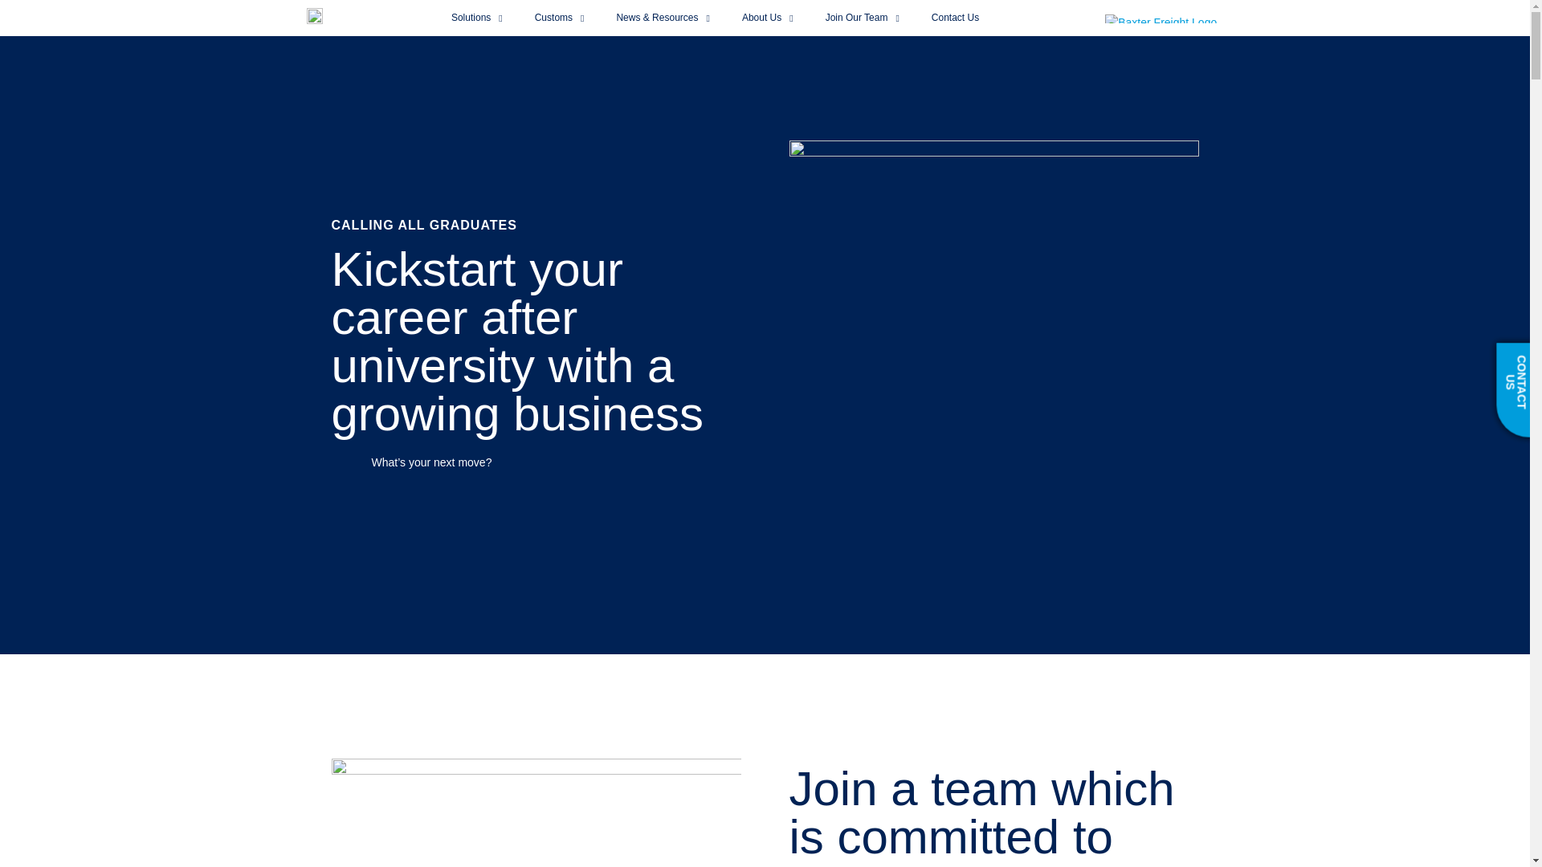 The height and width of the screenshot is (867, 1542). What do you see at coordinates (768, 18) in the screenshot?
I see `About Us` at bounding box center [768, 18].